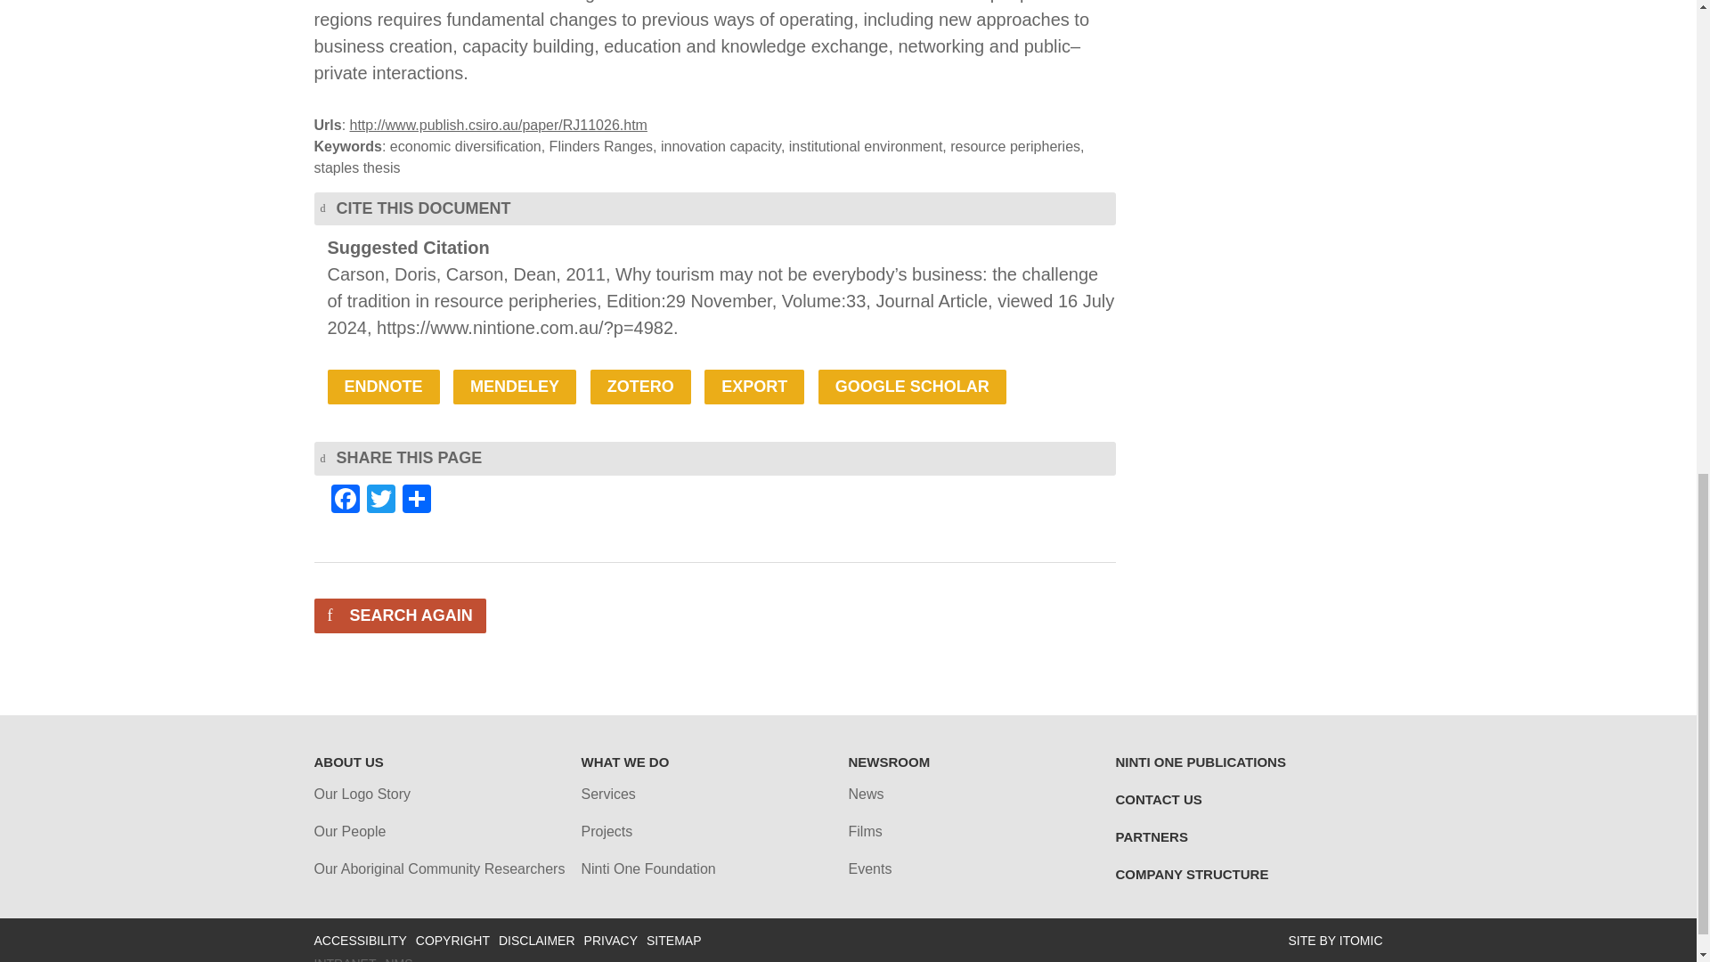  I want to click on EndNote Capture, so click(383, 387).